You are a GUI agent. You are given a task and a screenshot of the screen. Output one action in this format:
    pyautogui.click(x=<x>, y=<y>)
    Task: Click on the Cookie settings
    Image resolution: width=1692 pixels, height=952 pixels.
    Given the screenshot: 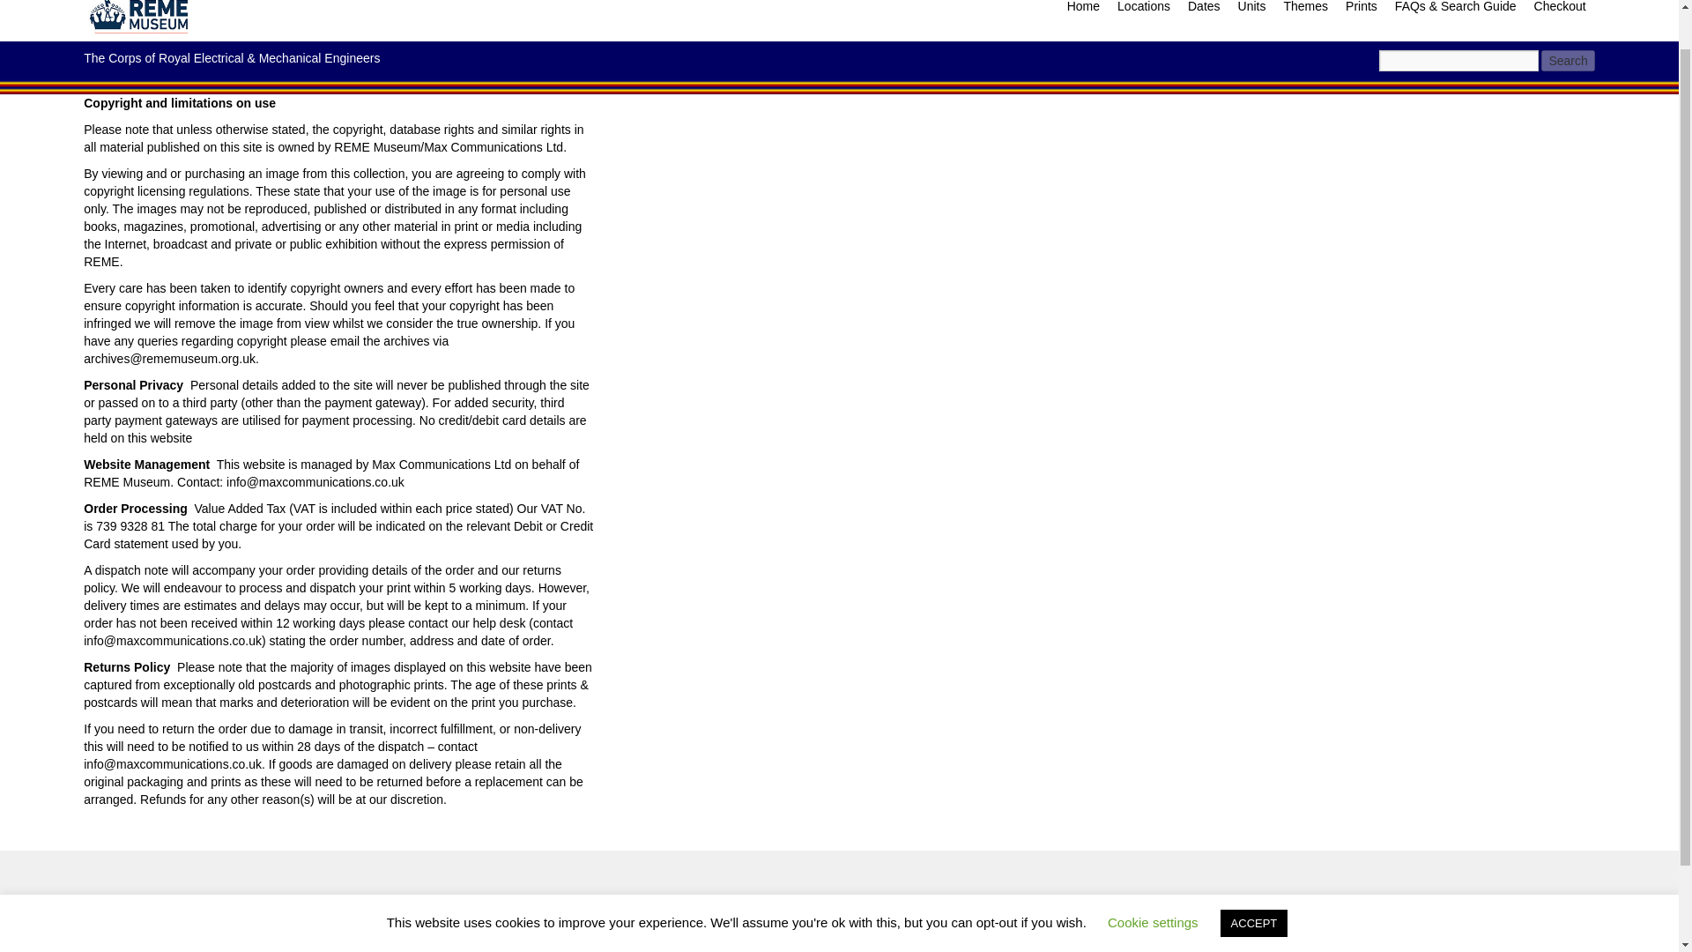 What is the action you would take?
    pyautogui.click(x=1153, y=880)
    